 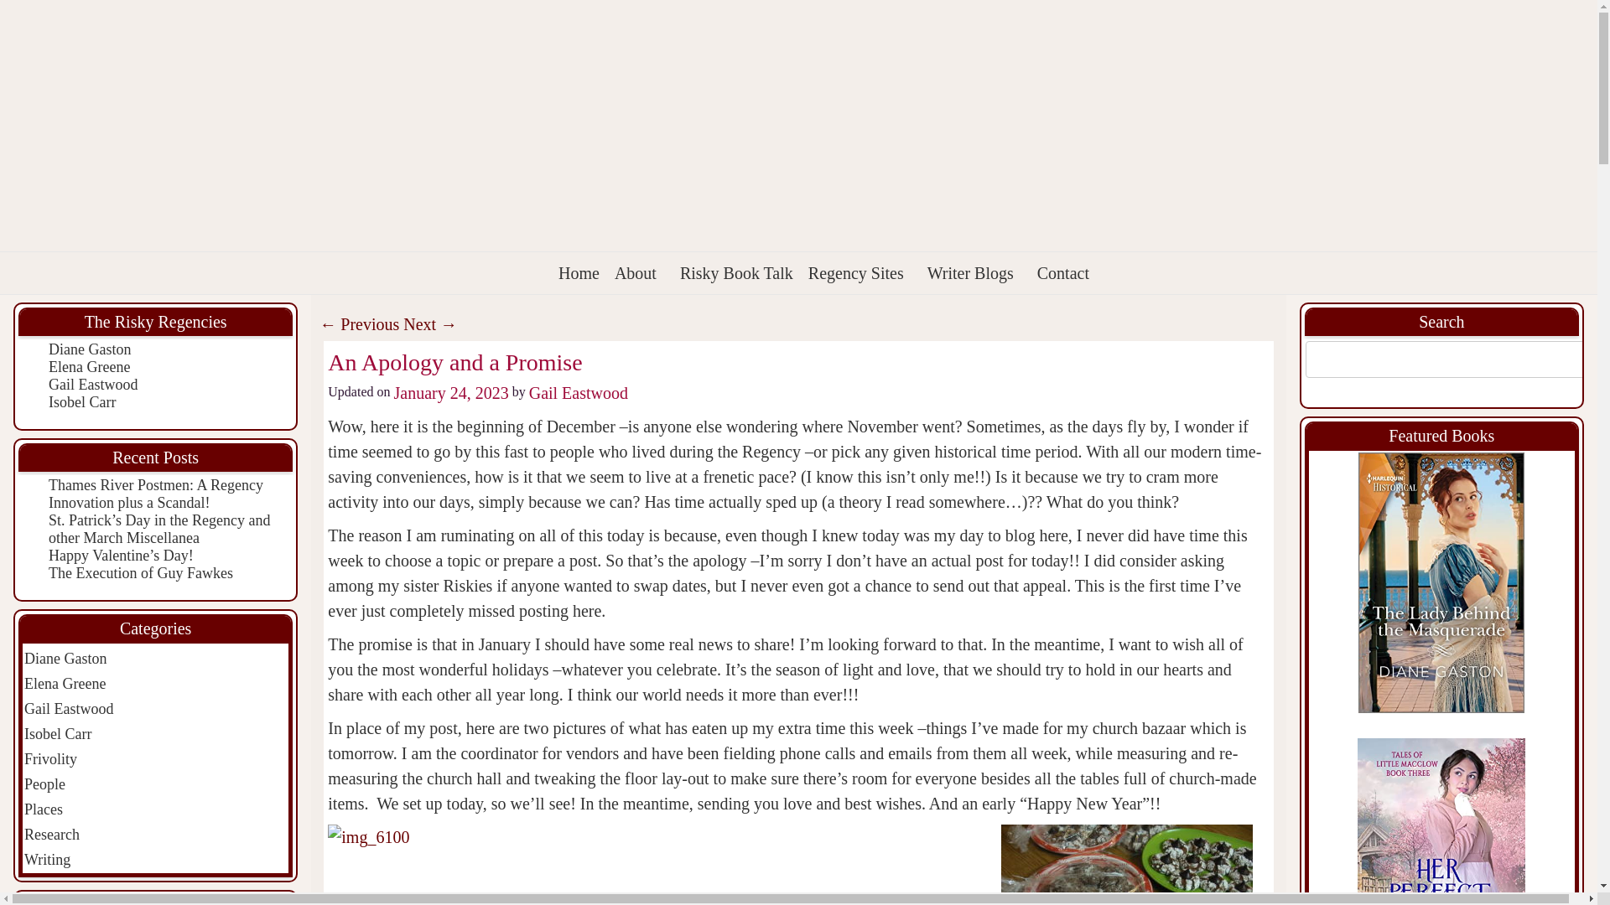 I want to click on Contact, so click(x=1063, y=273).